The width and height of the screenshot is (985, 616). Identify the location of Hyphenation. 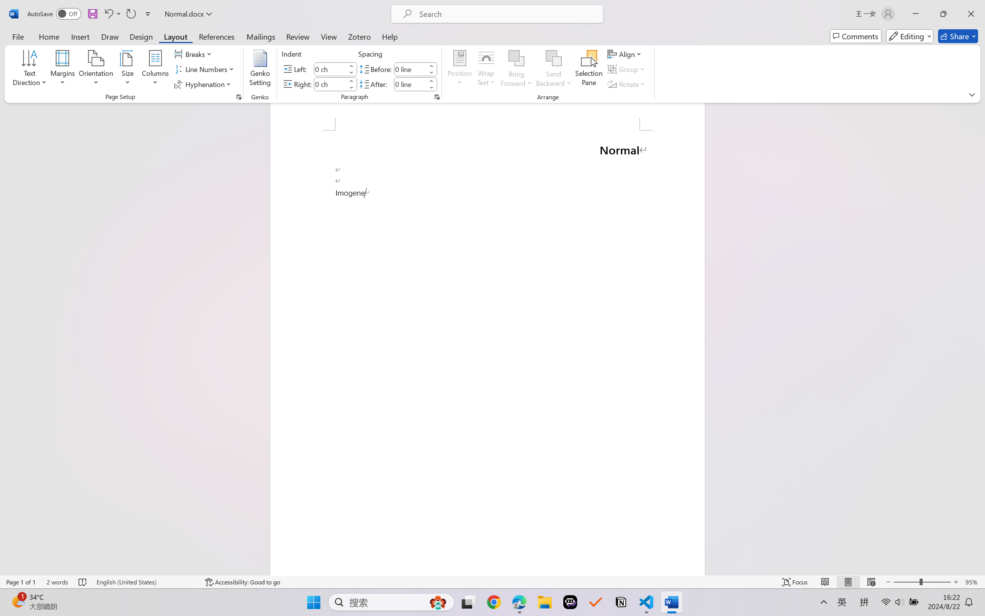
(204, 84).